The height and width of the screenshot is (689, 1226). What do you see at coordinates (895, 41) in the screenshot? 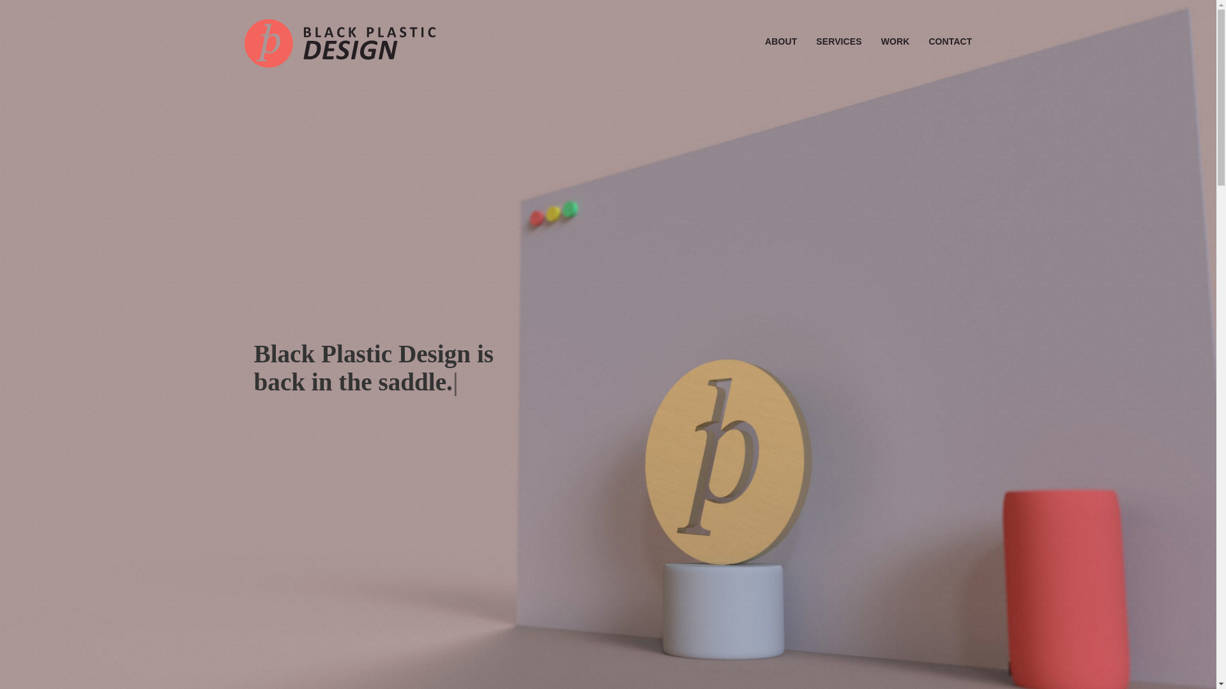
I see `WORK` at bounding box center [895, 41].